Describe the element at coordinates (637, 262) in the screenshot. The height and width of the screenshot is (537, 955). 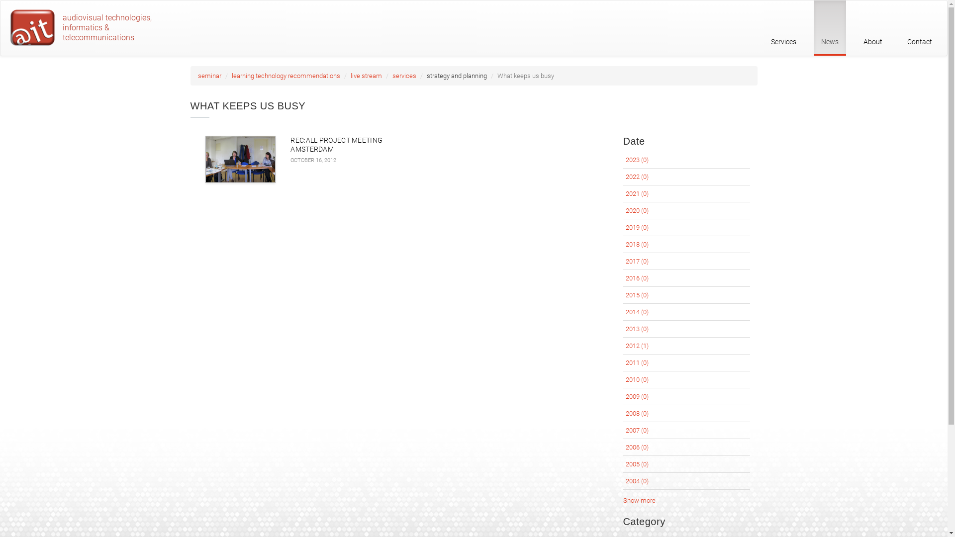
I see `2017 (0)
Apply 2017 filter` at that location.